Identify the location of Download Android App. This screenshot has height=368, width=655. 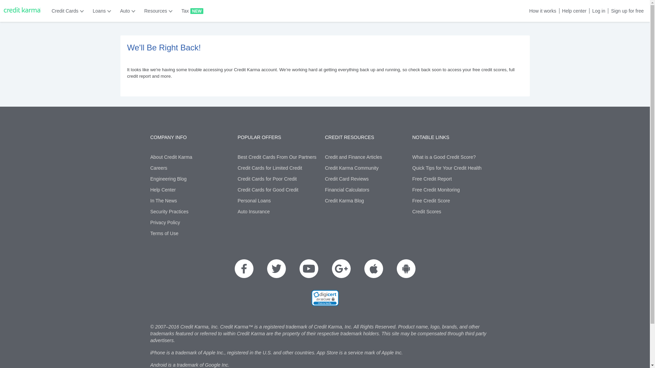
(406, 269).